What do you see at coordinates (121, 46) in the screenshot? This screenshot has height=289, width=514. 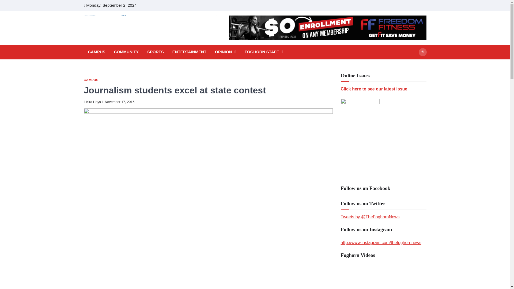 I see `FOGHORN NEWS` at bounding box center [121, 46].